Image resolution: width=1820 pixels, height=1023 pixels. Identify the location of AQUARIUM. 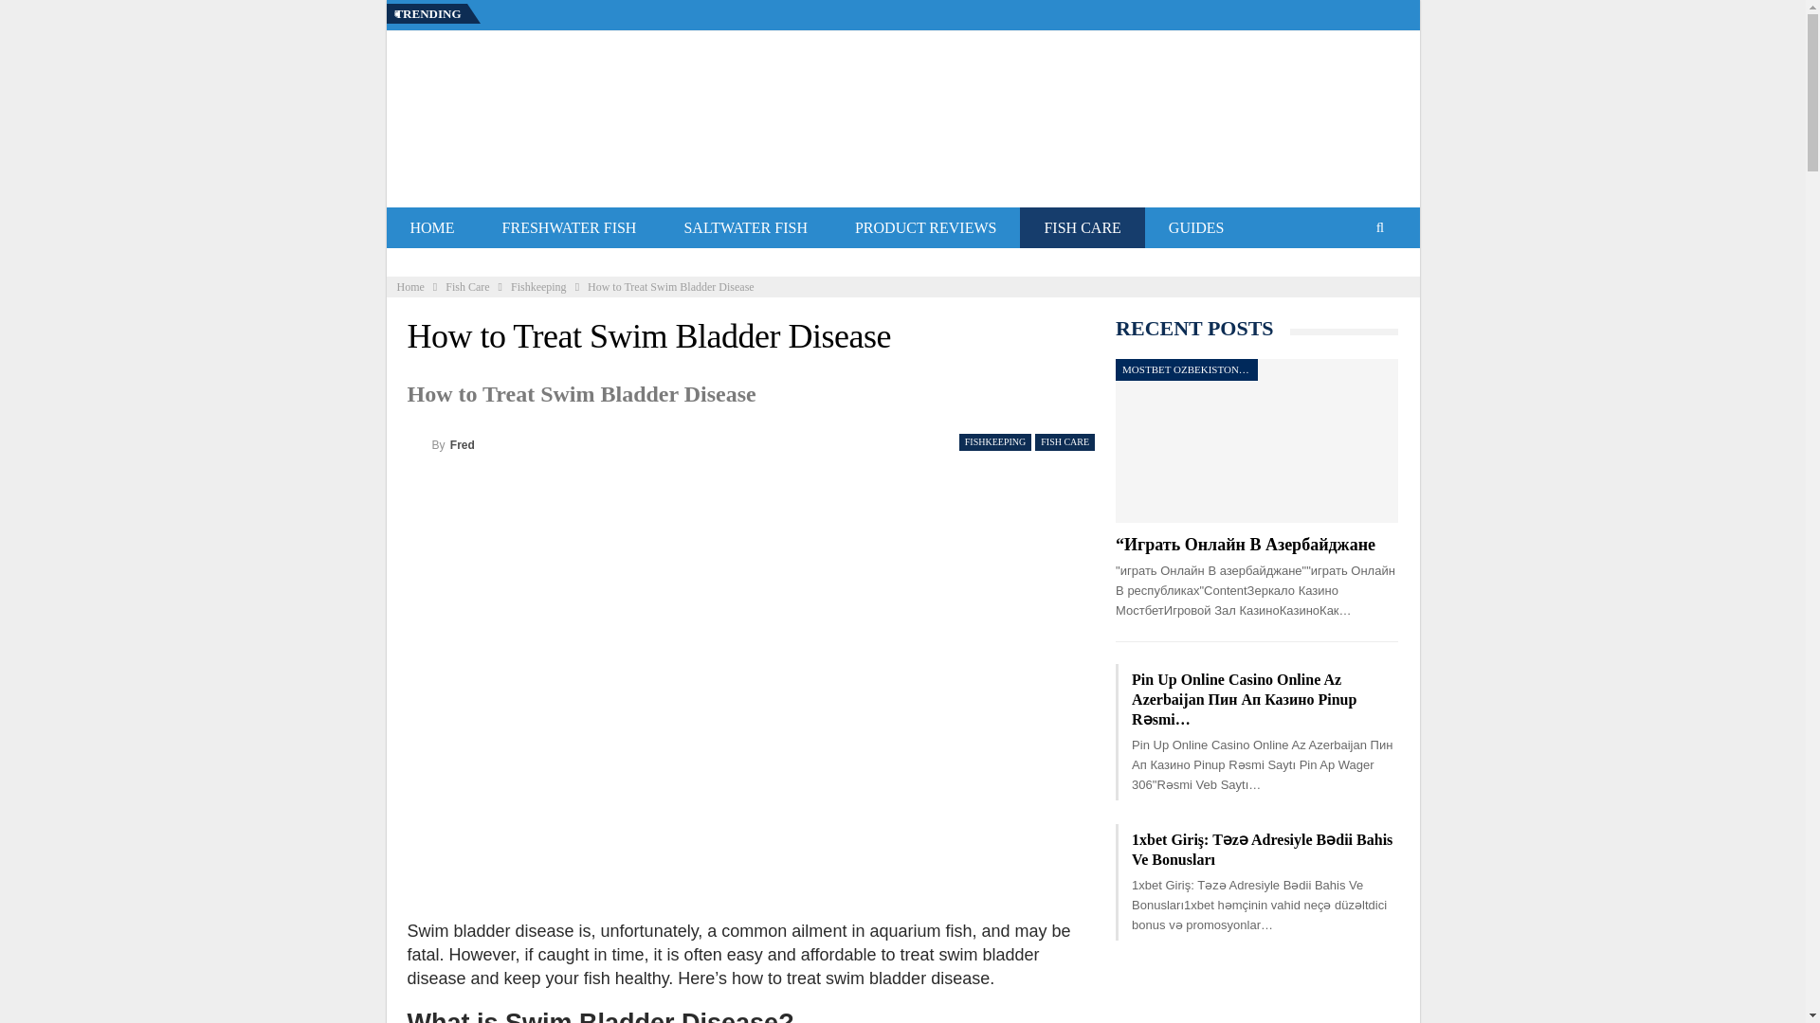
(730, 263).